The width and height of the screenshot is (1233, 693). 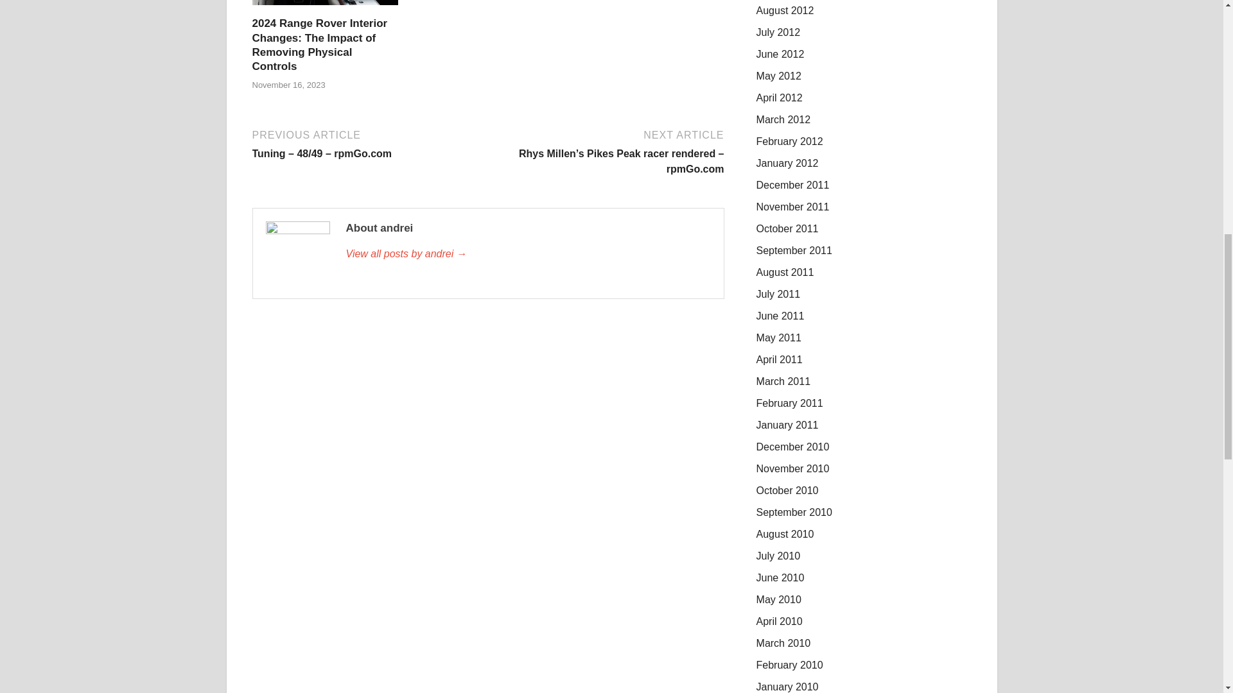 What do you see at coordinates (778, 32) in the screenshot?
I see `July 2012` at bounding box center [778, 32].